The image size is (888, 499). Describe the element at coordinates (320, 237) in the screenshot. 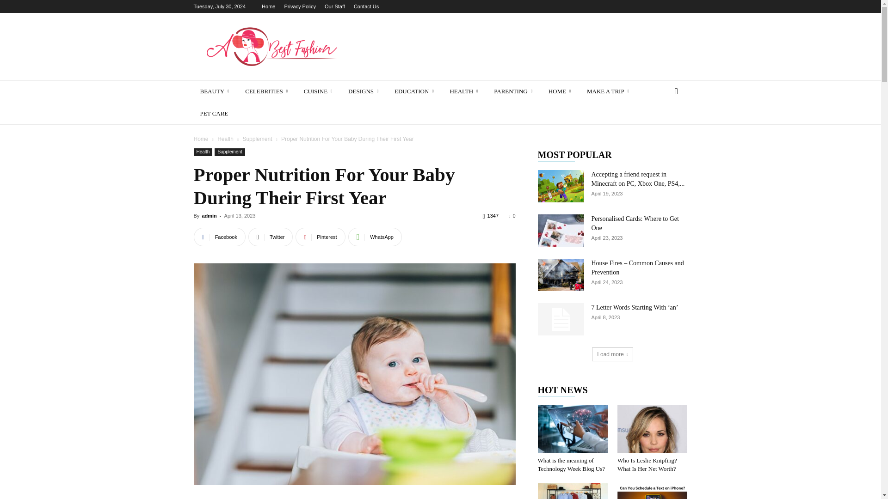

I see `Pinterest` at that location.